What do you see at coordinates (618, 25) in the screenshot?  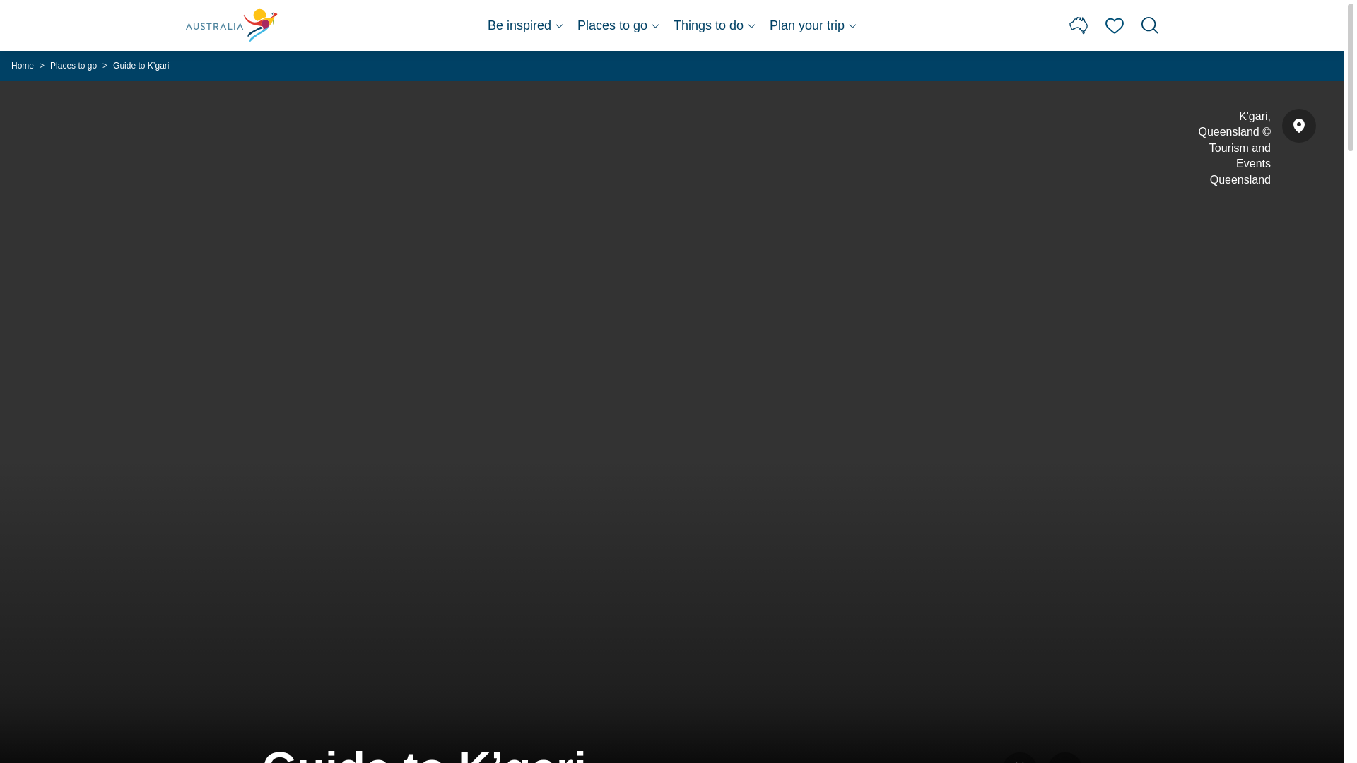 I see `Places to go` at bounding box center [618, 25].